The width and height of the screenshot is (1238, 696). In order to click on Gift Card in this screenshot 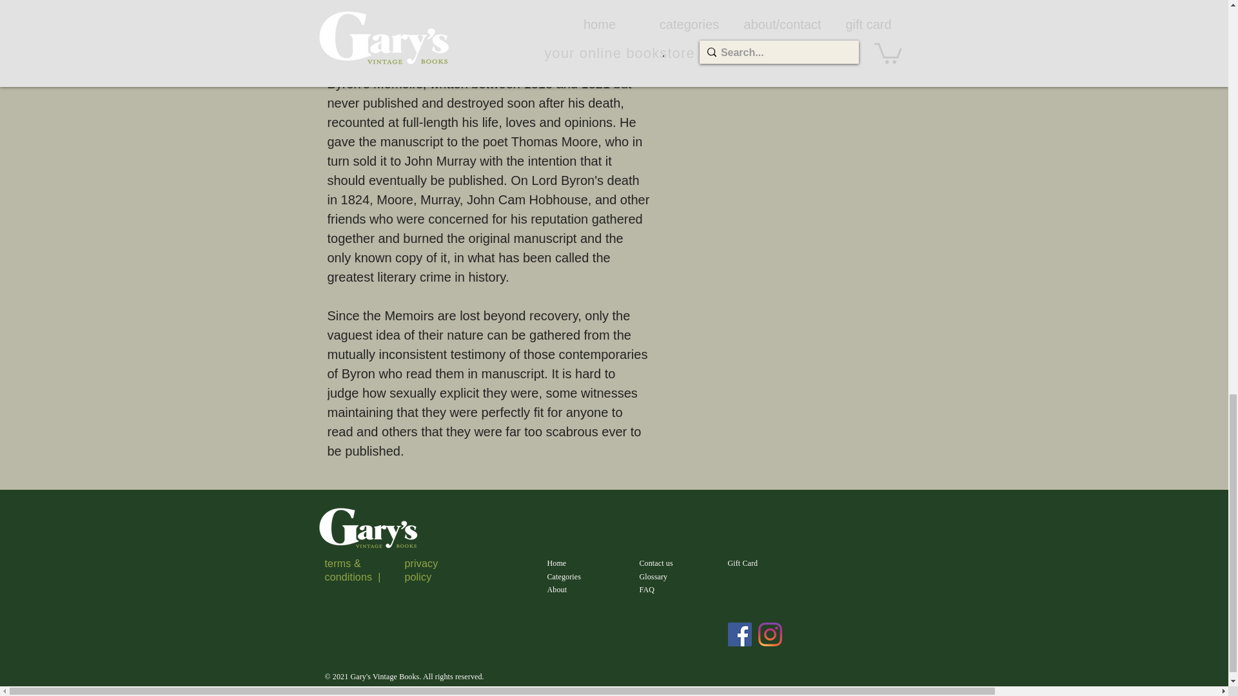, I will do `click(743, 563)`.